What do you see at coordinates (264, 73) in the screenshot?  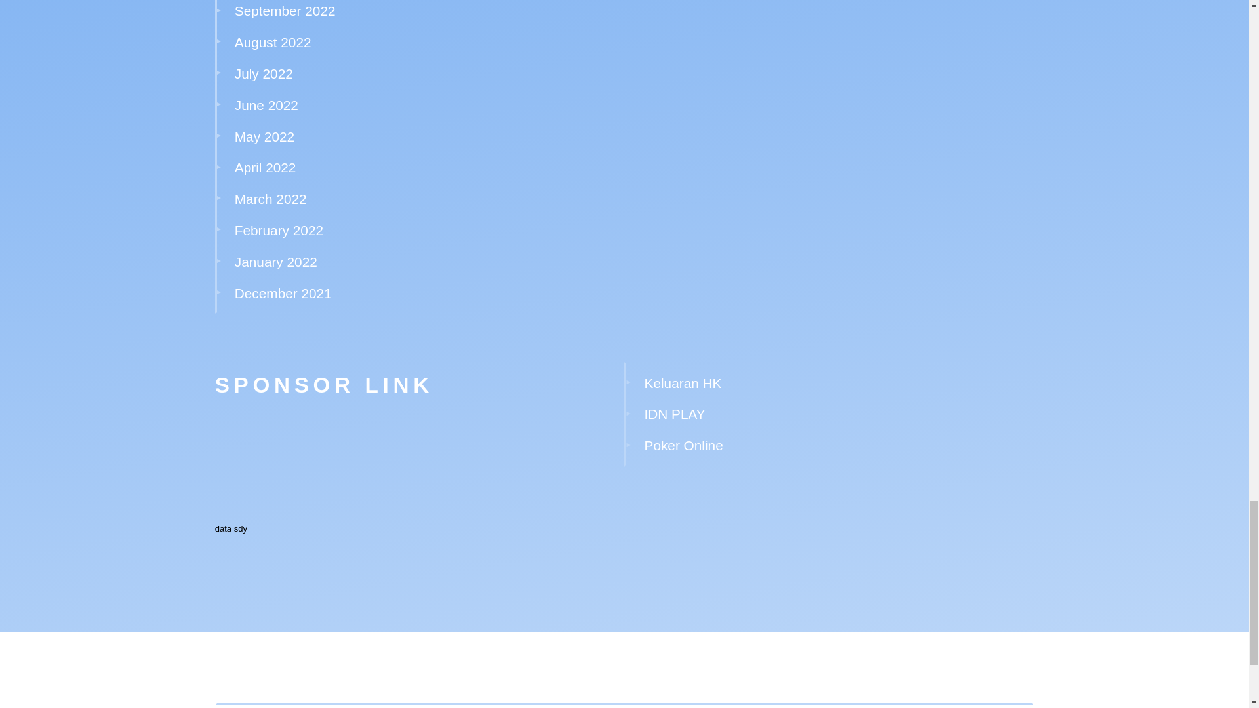 I see `July 2022` at bounding box center [264, 73].